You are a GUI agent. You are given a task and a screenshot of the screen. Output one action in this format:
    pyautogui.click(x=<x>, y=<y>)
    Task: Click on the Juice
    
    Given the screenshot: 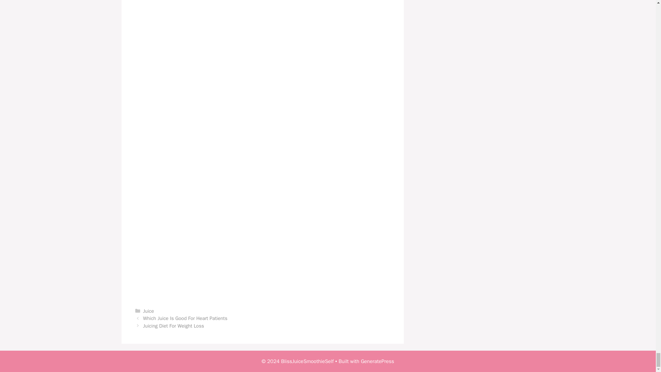 What is the action you would take?
    pyautogui.click(x=149, y=311)
    